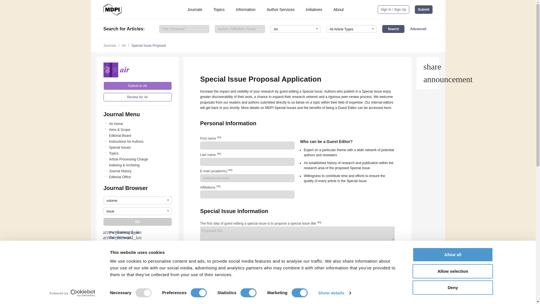 The image size is (540, 304). I want to click on Go, so click(138, 222).